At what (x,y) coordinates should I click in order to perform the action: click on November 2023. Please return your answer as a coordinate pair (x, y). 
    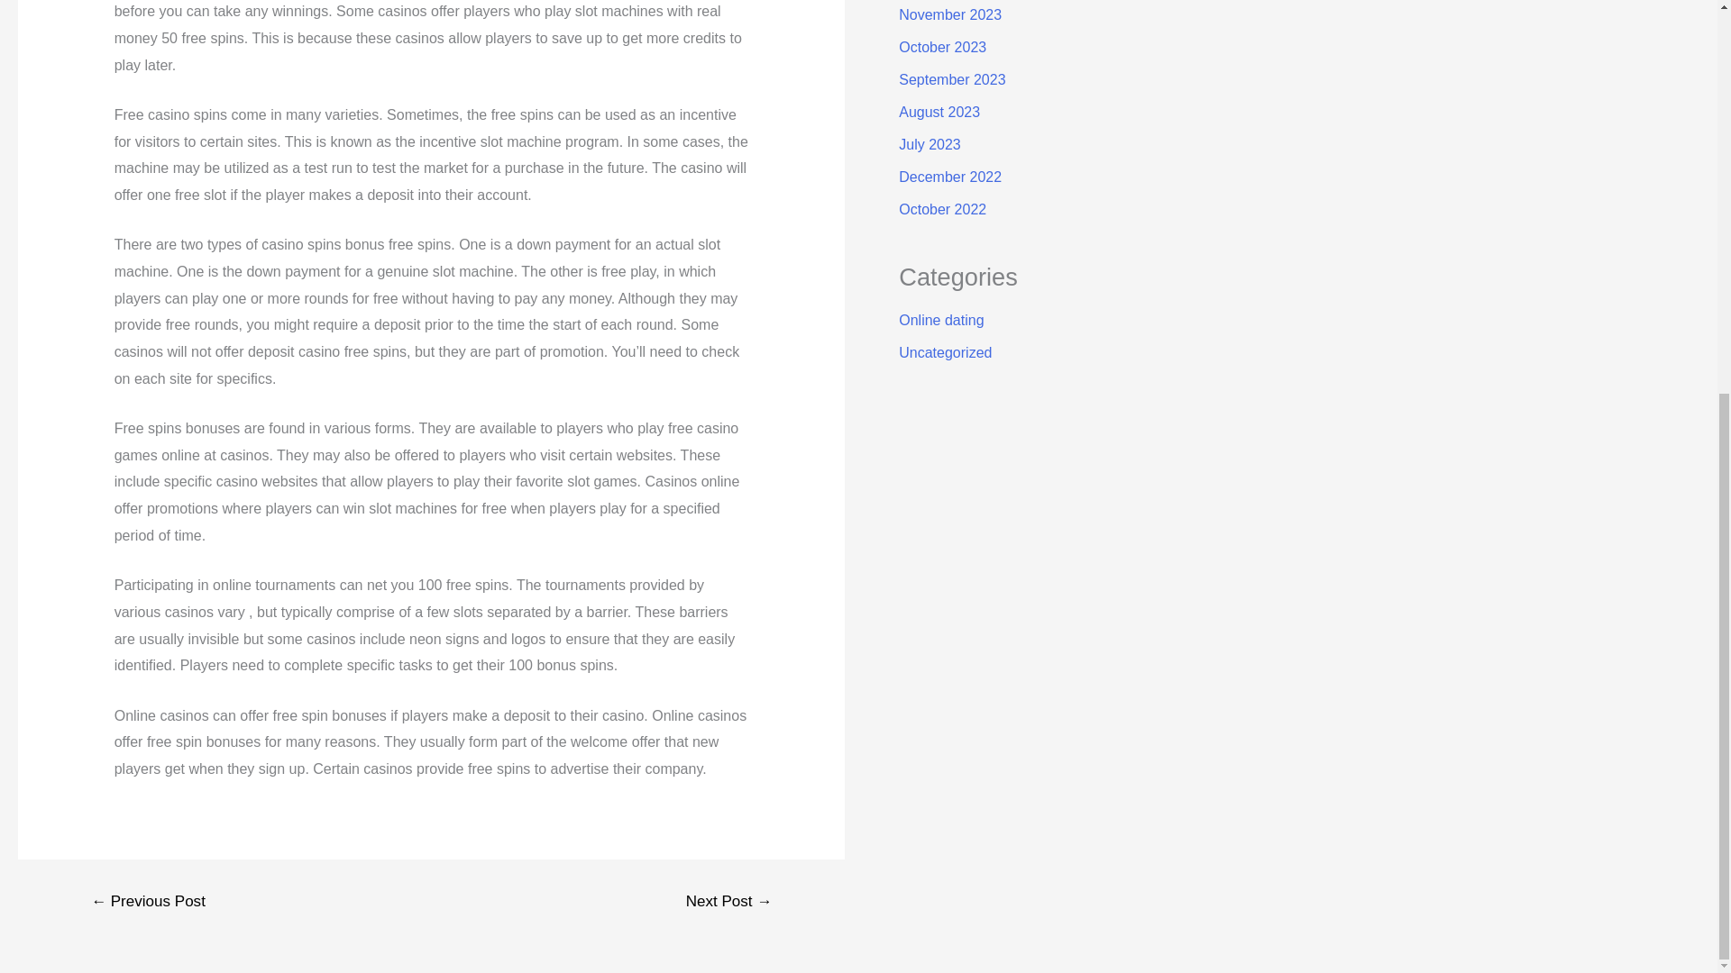
    Looking at the image, I should click on (950, 14).